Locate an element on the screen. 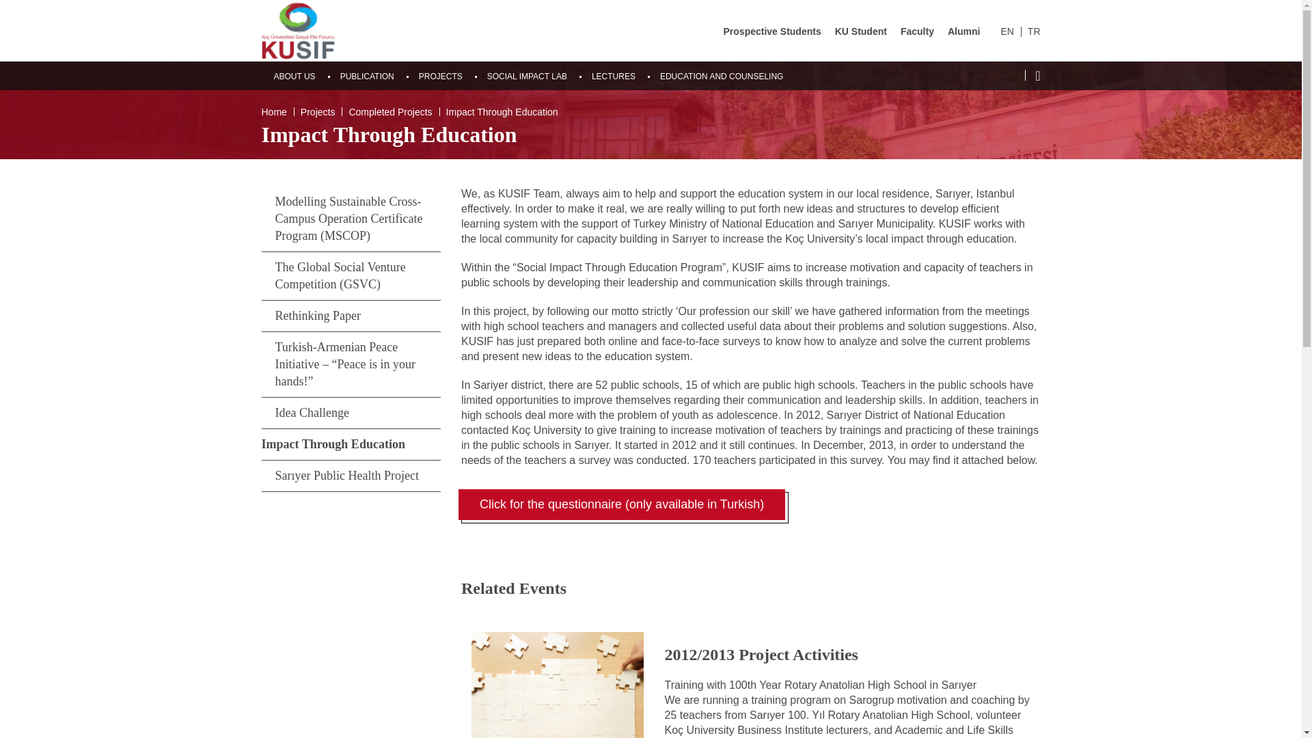 The image size is (1312, 738). TR is located at coordinates (1033, 31).